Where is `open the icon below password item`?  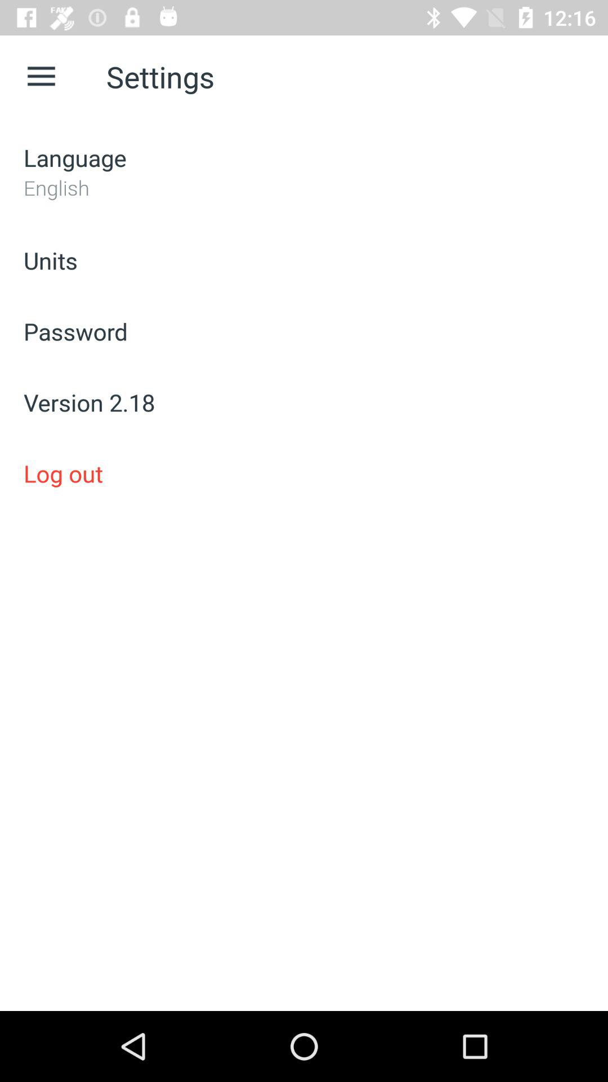 open the icon below password item is located at coordinates (304, 402).